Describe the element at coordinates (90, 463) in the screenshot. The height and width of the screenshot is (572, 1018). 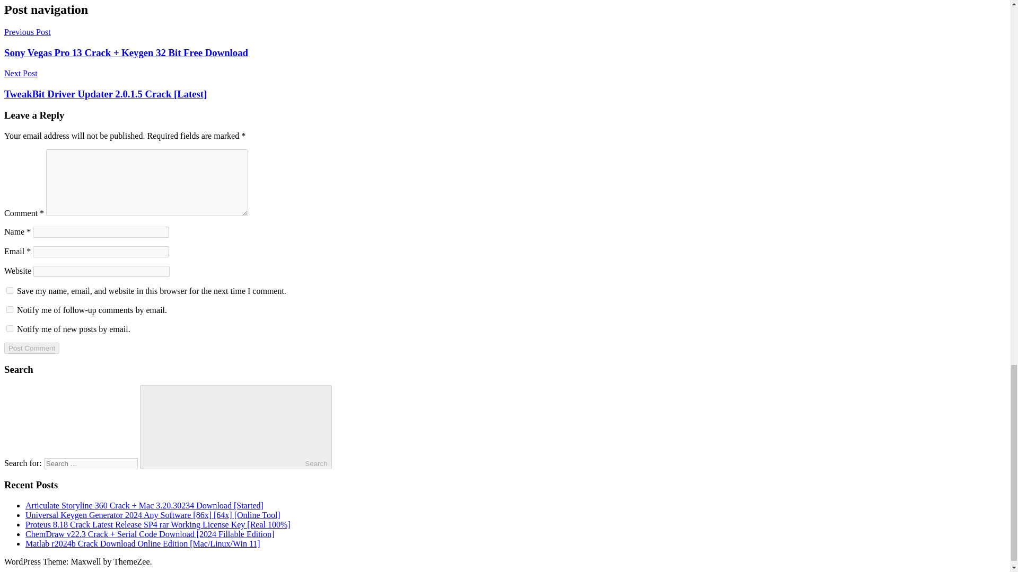
I see `Search for:` at that location.